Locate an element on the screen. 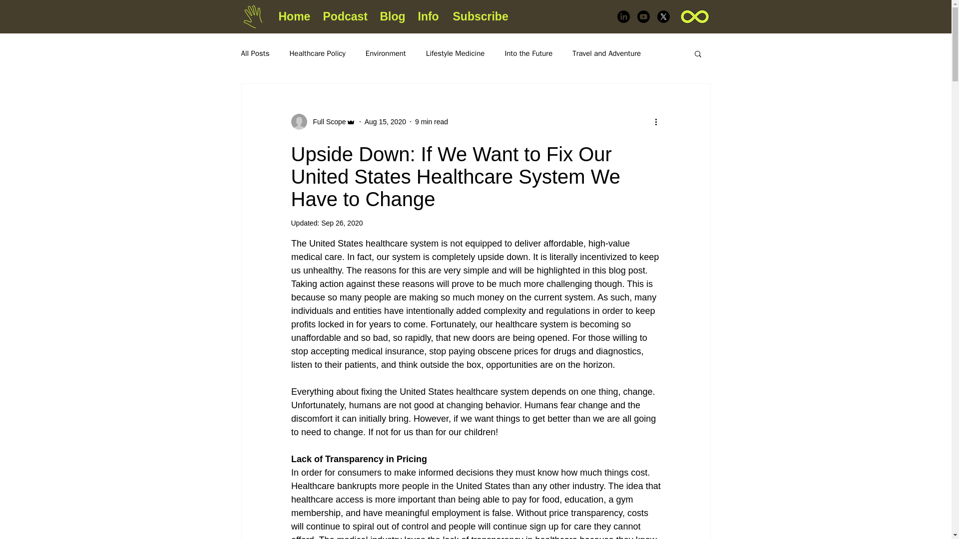  All Posts is located at coordinates (255, 53).